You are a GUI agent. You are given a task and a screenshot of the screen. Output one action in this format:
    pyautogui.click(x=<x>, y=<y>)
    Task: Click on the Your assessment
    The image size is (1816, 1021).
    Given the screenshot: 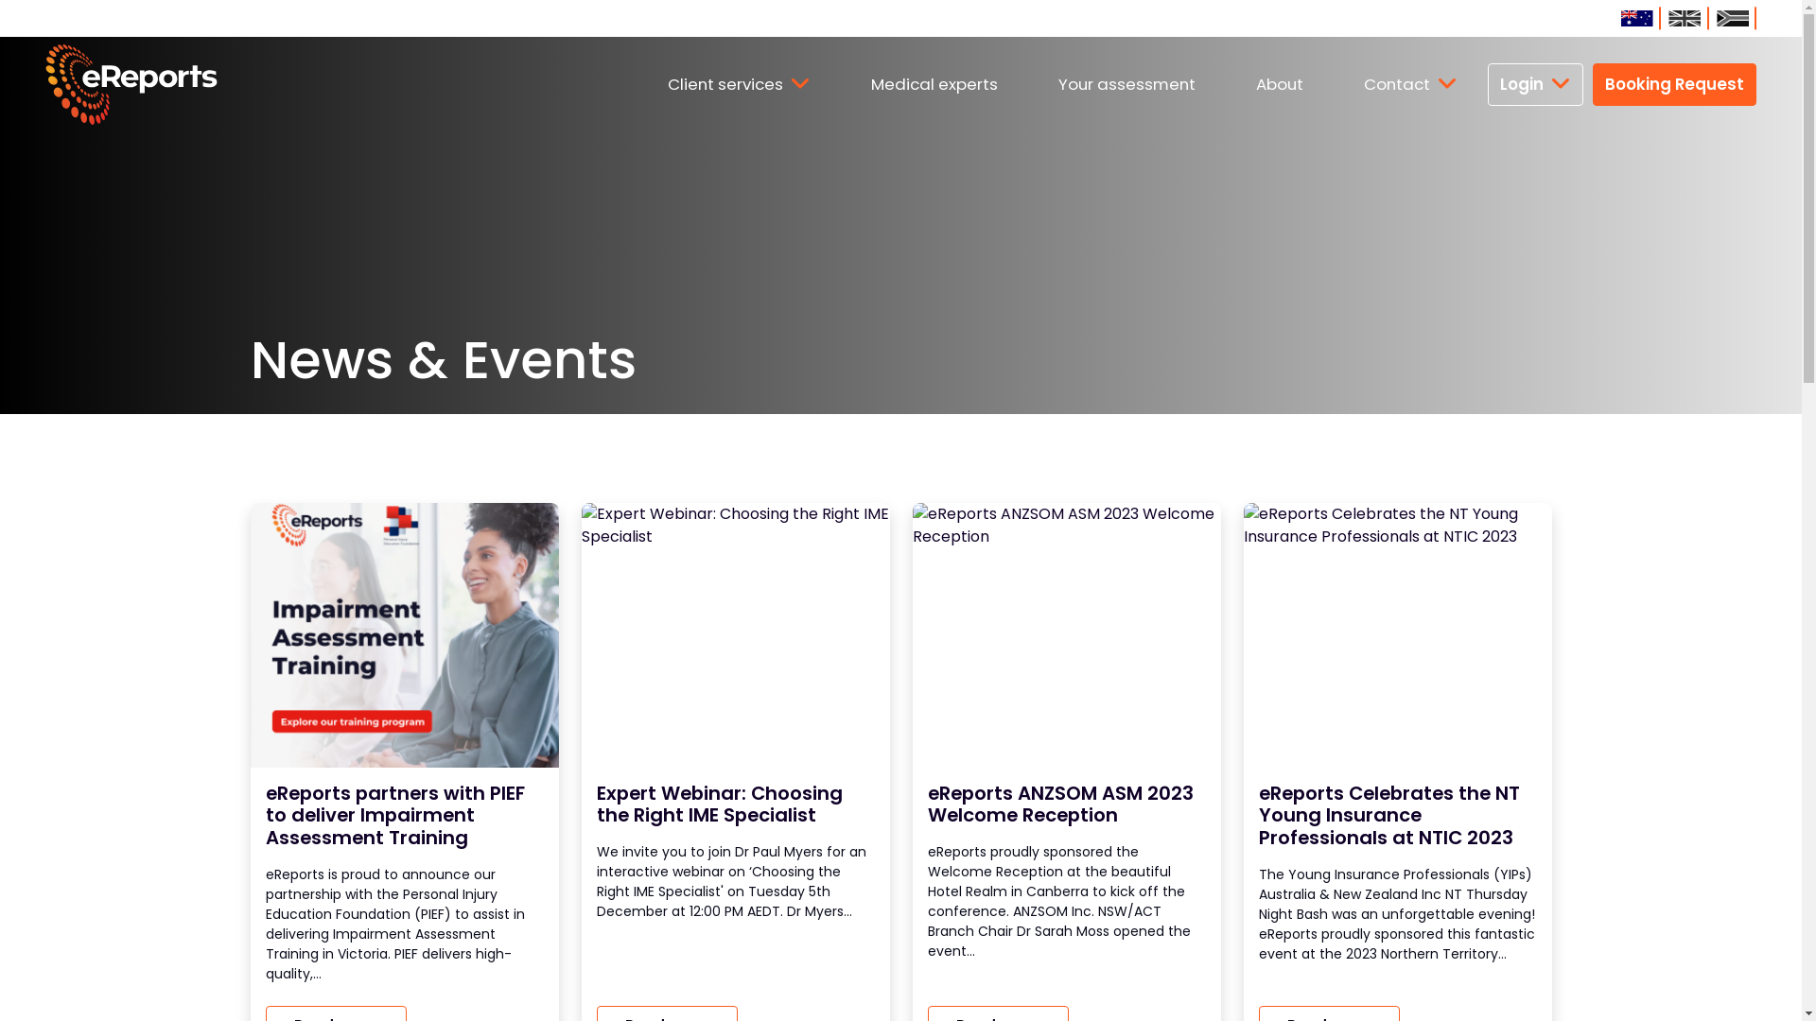 What is the action you would take?
    pyautogui.click(x=1127, y=85)
    